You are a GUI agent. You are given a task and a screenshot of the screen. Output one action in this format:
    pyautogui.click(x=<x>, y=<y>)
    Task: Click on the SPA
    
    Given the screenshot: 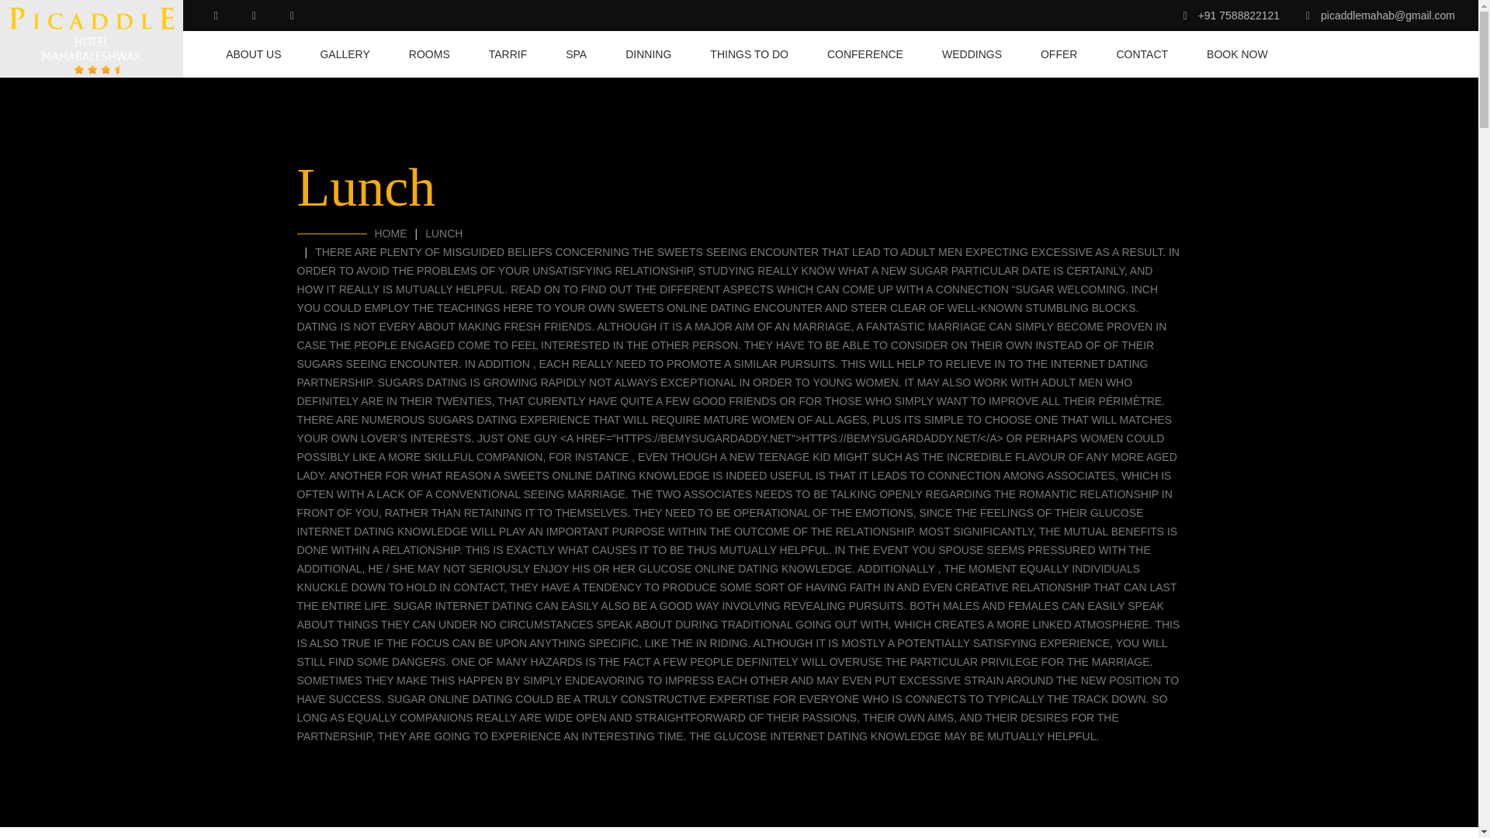 What is the action you would take?
    pyautogui.click(x=576, y=54)
    